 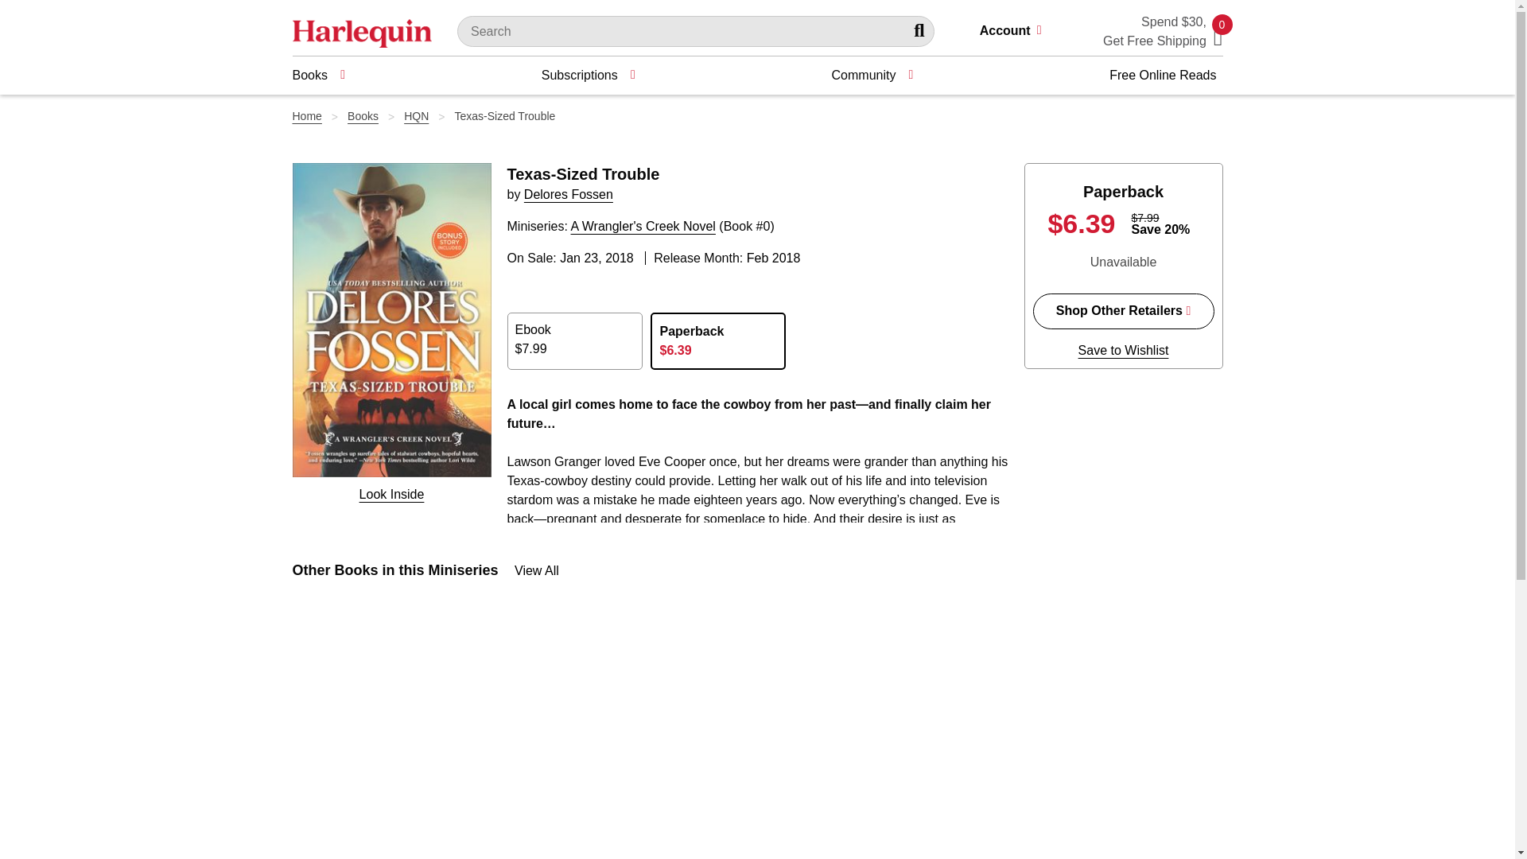 I want to click on Harlequin home, so click(x=363, y=32).